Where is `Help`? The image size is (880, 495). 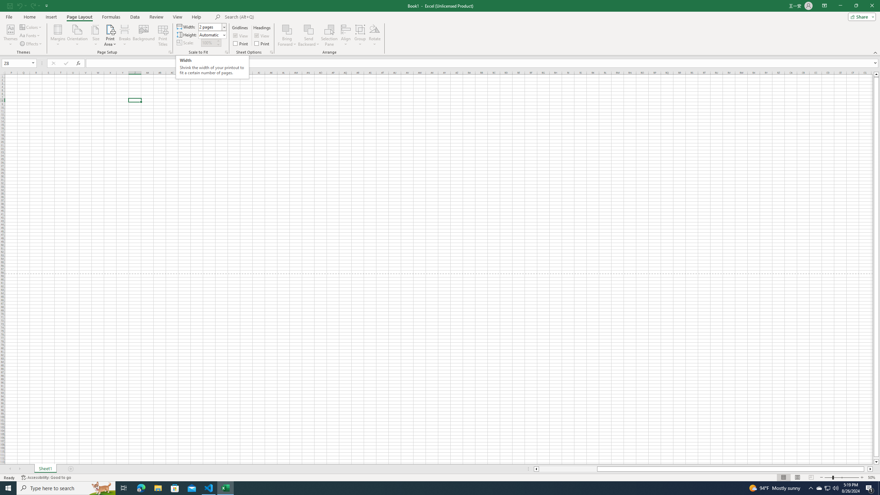 Help is located at coordinates (197, 17).